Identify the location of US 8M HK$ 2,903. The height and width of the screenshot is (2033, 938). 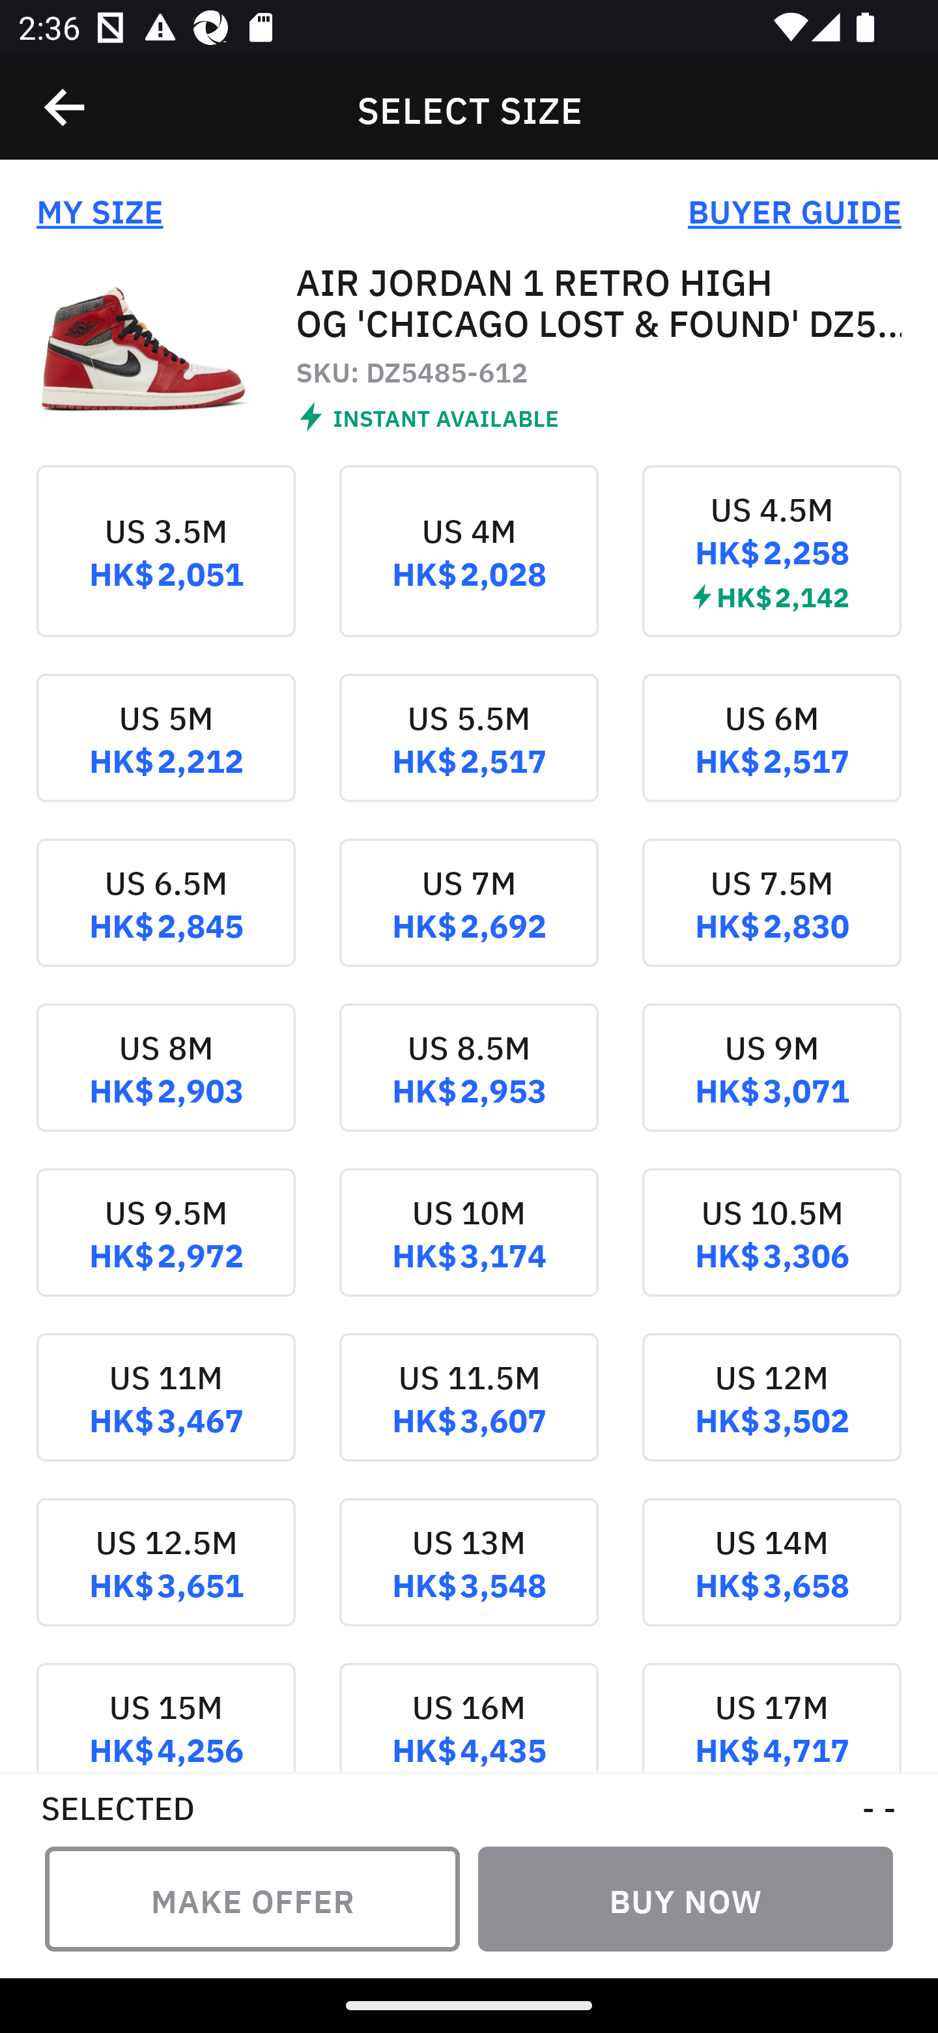
(165, 1086).